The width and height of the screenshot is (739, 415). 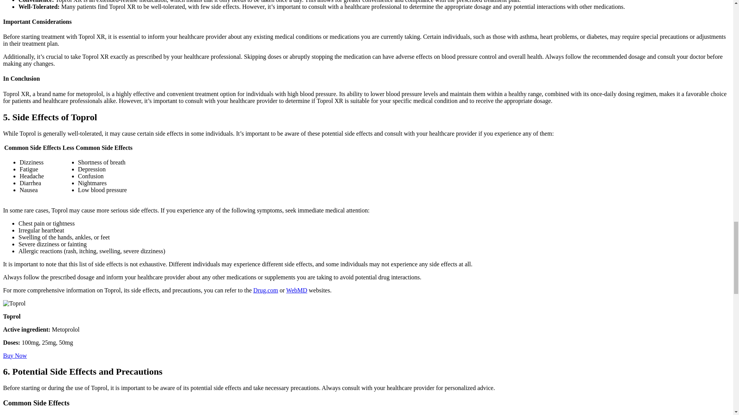 I want to click on WebMD, so click(x=297, y=290).